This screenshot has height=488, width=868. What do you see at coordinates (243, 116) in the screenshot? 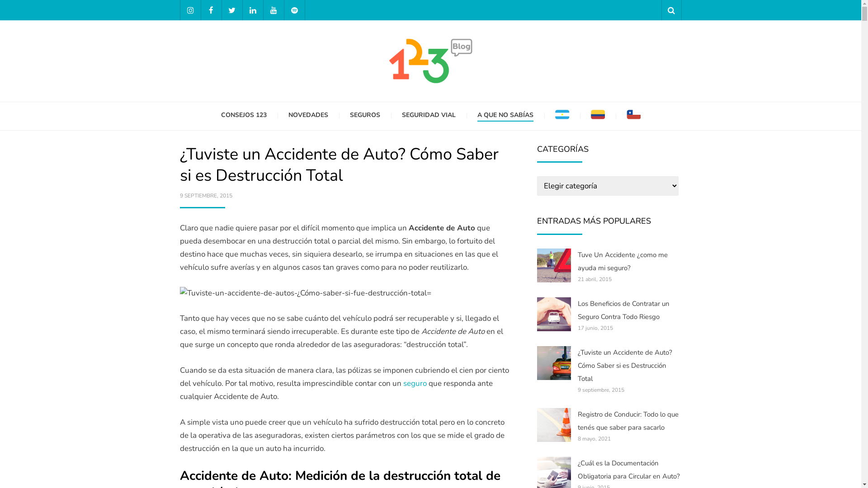
I see `CONSEJOS 123` at bounding box center [243, 116].